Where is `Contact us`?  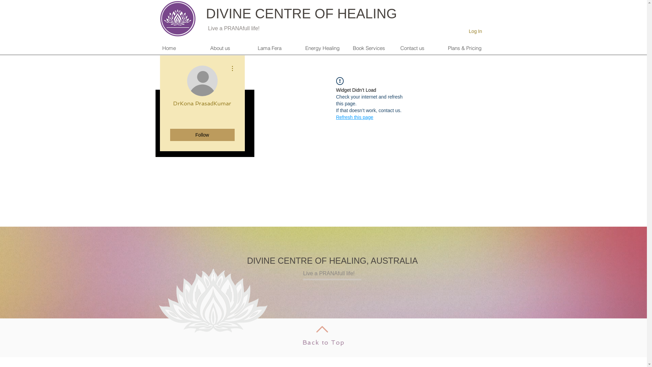 Contact us is located at coordinates (418, 48).